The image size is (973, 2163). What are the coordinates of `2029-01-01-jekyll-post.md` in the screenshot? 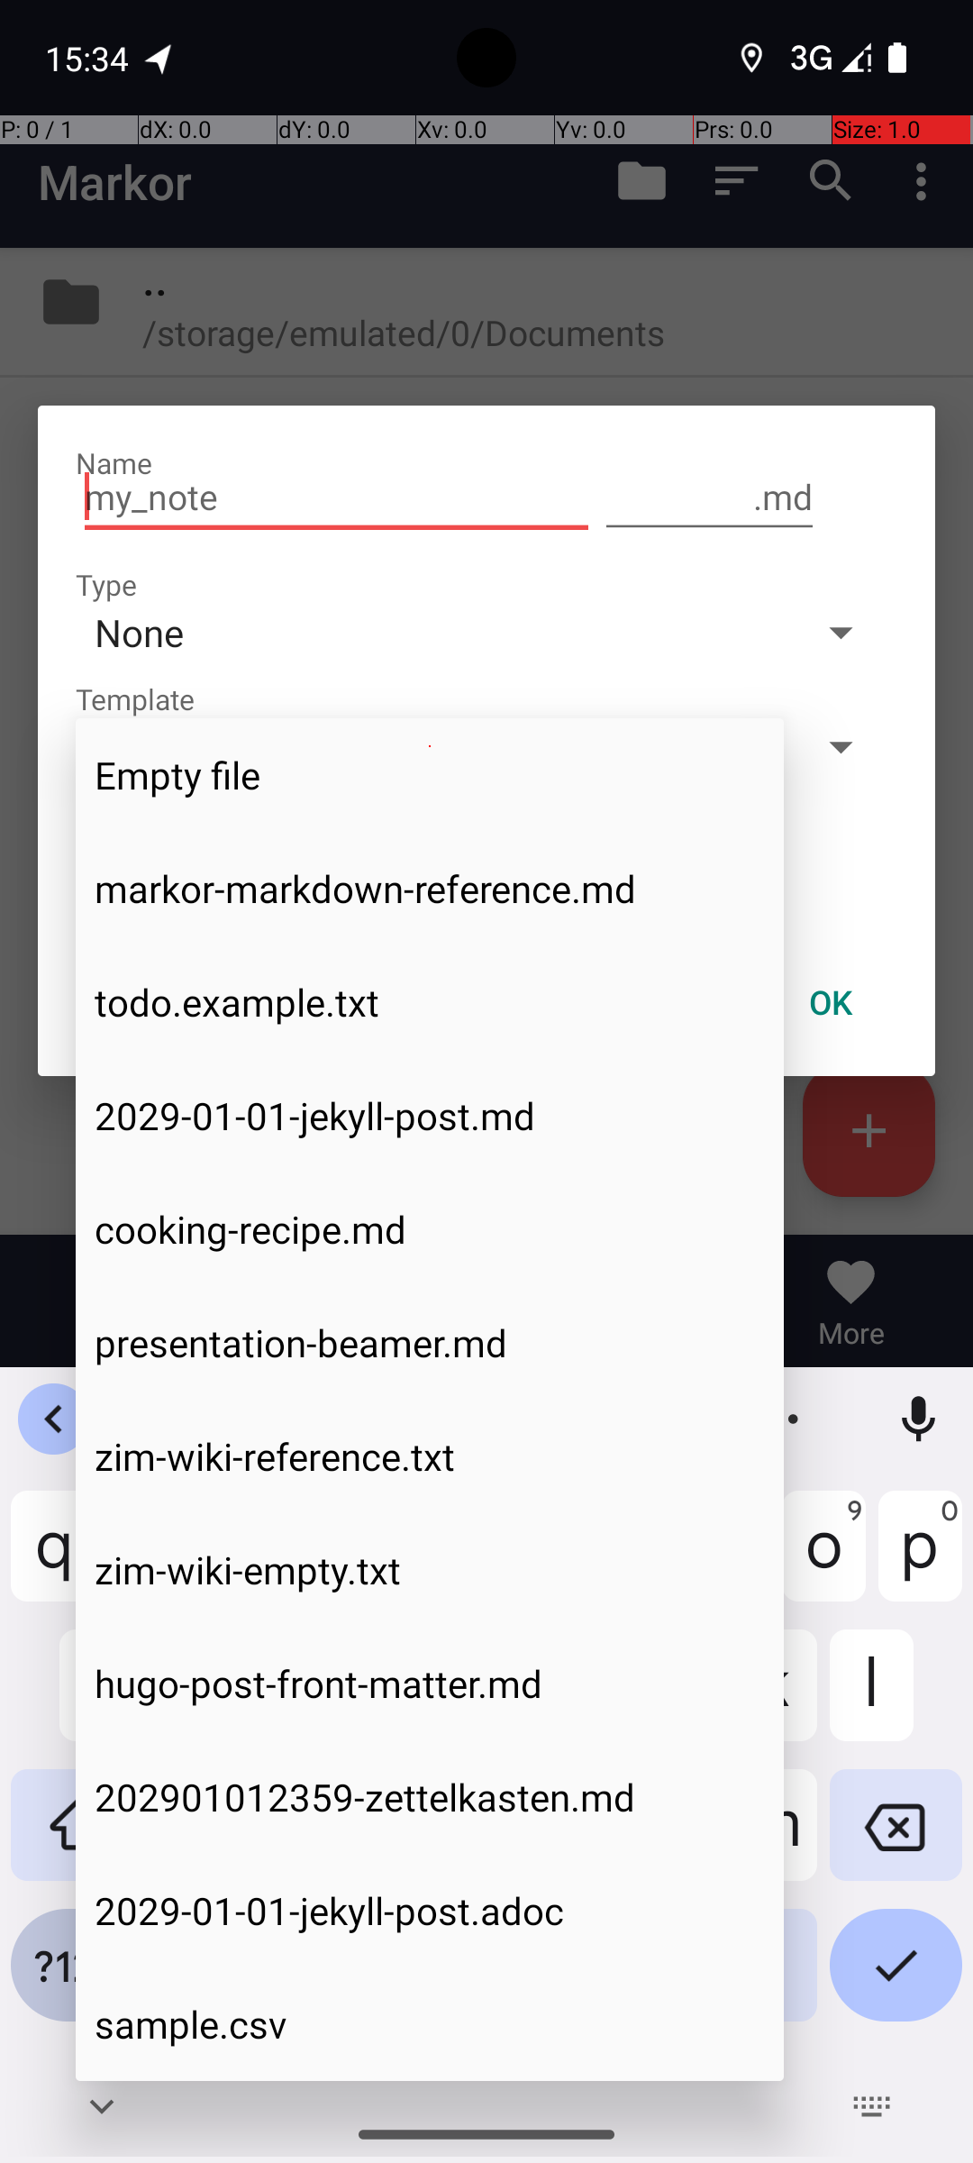 It's located at (430, 1116).